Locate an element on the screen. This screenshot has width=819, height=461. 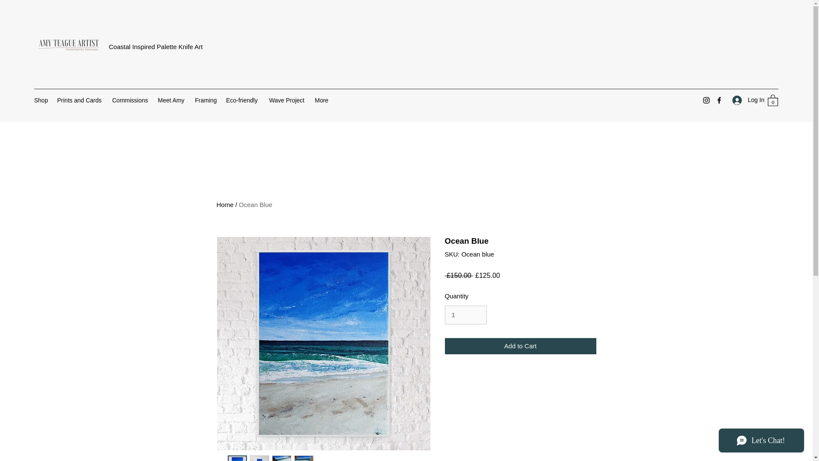
Shop is located at coordinates (41, 100).